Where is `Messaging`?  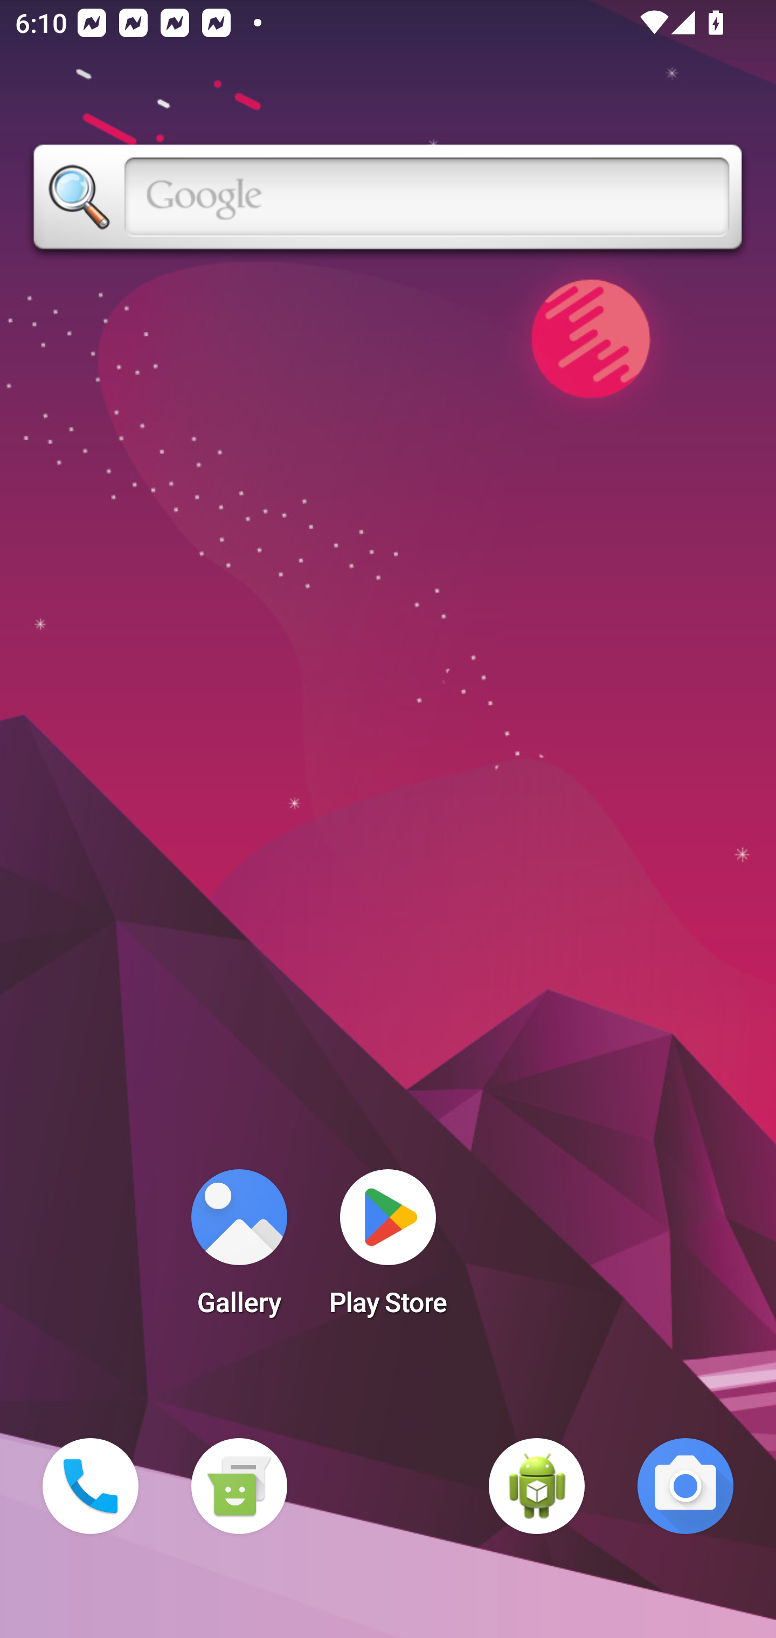
Messaging is located at coordinates (239, 1486).